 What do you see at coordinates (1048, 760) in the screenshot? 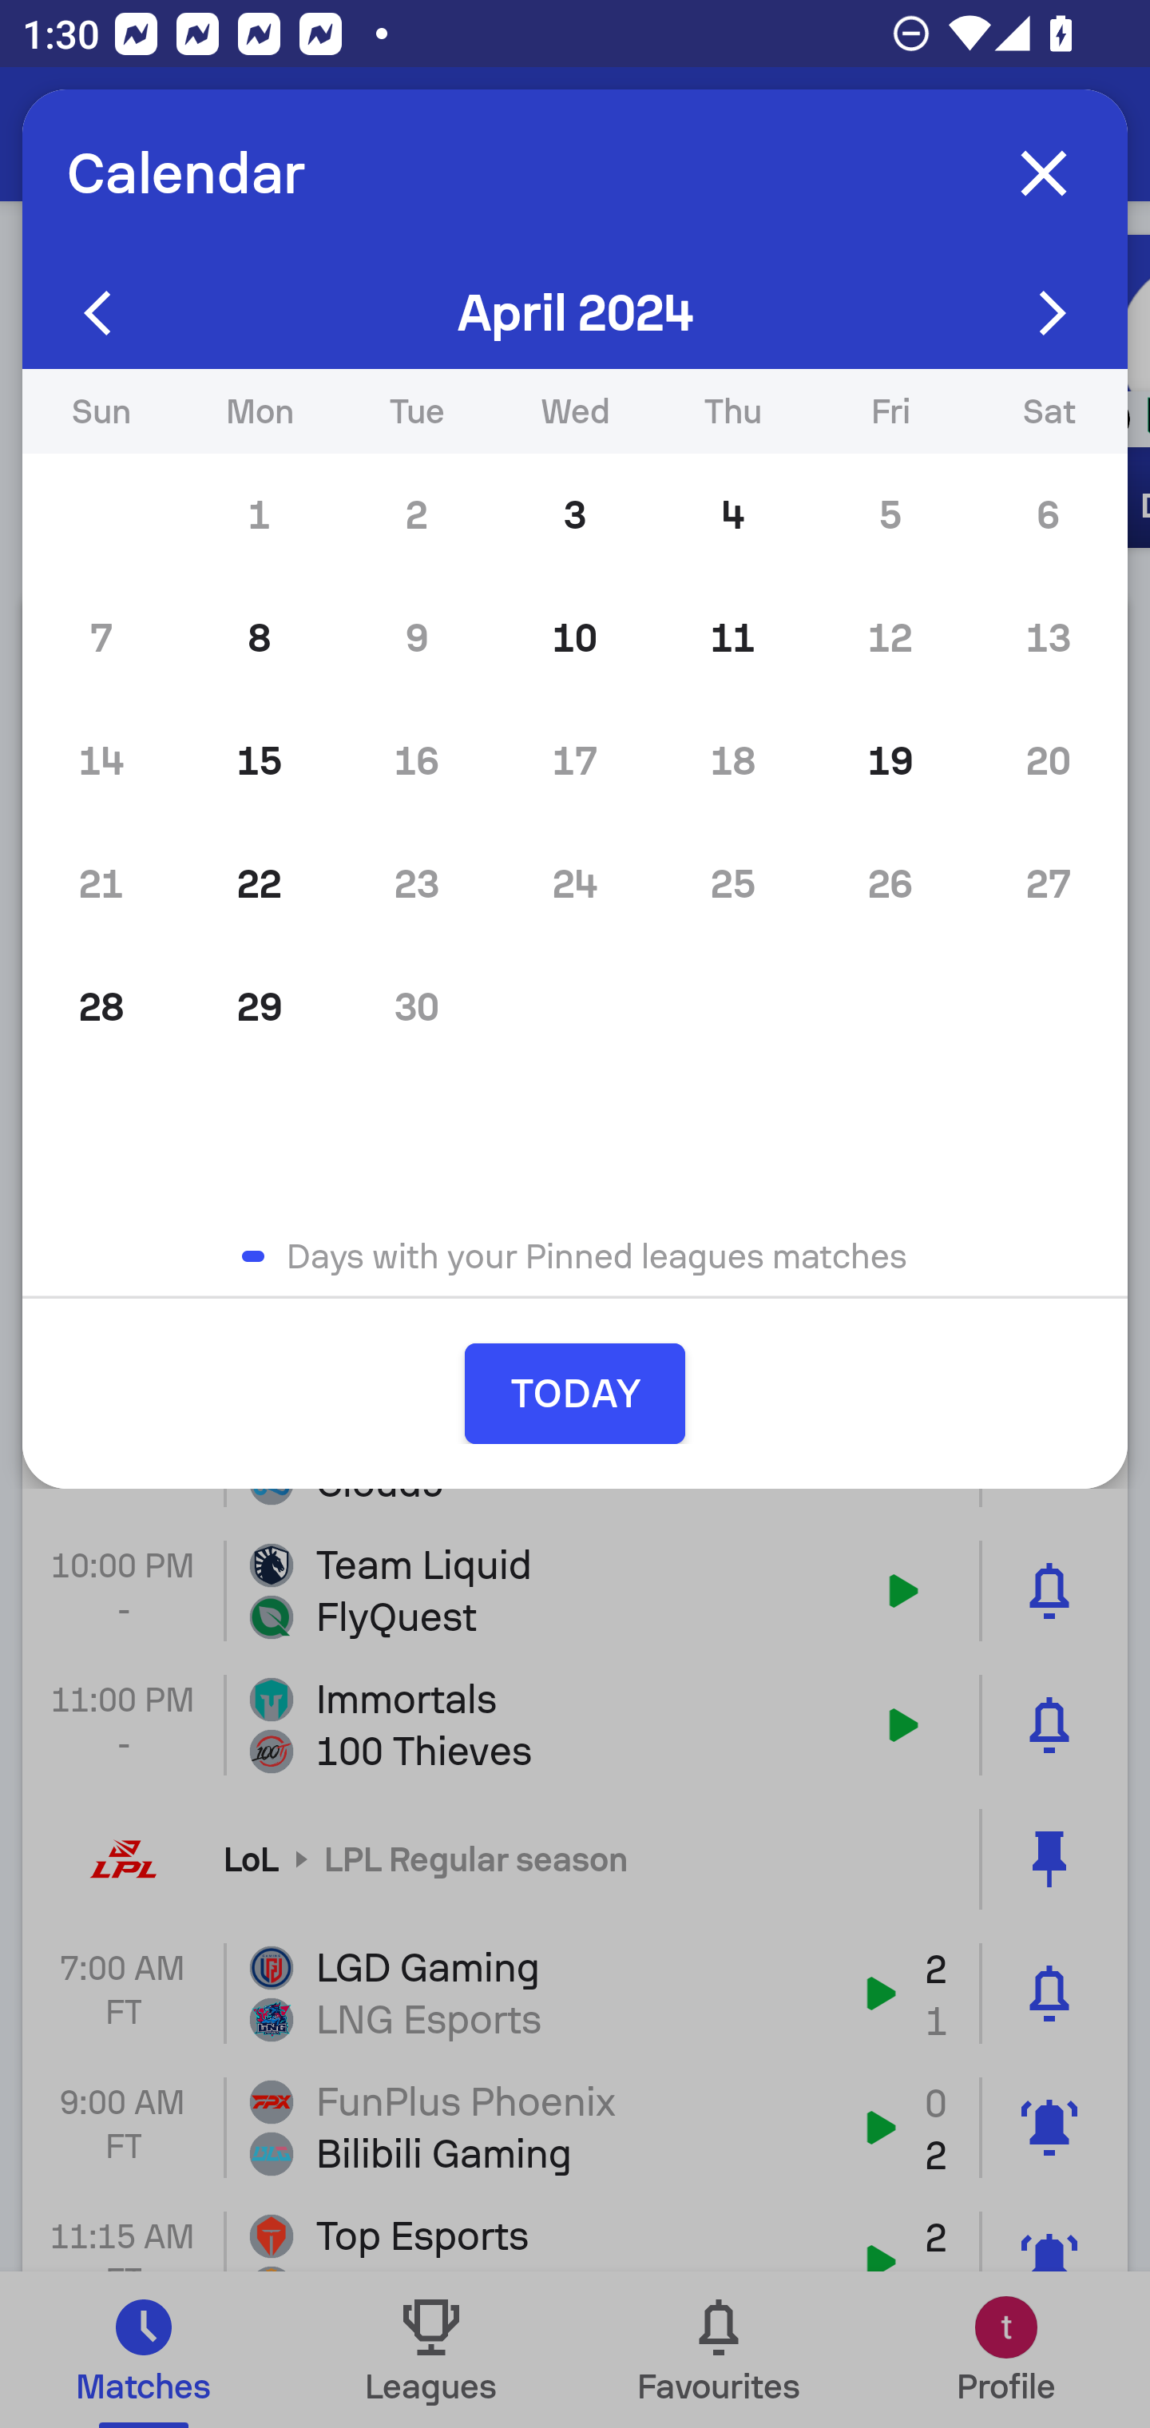
I see `20` at bounding box center [1048, 760].